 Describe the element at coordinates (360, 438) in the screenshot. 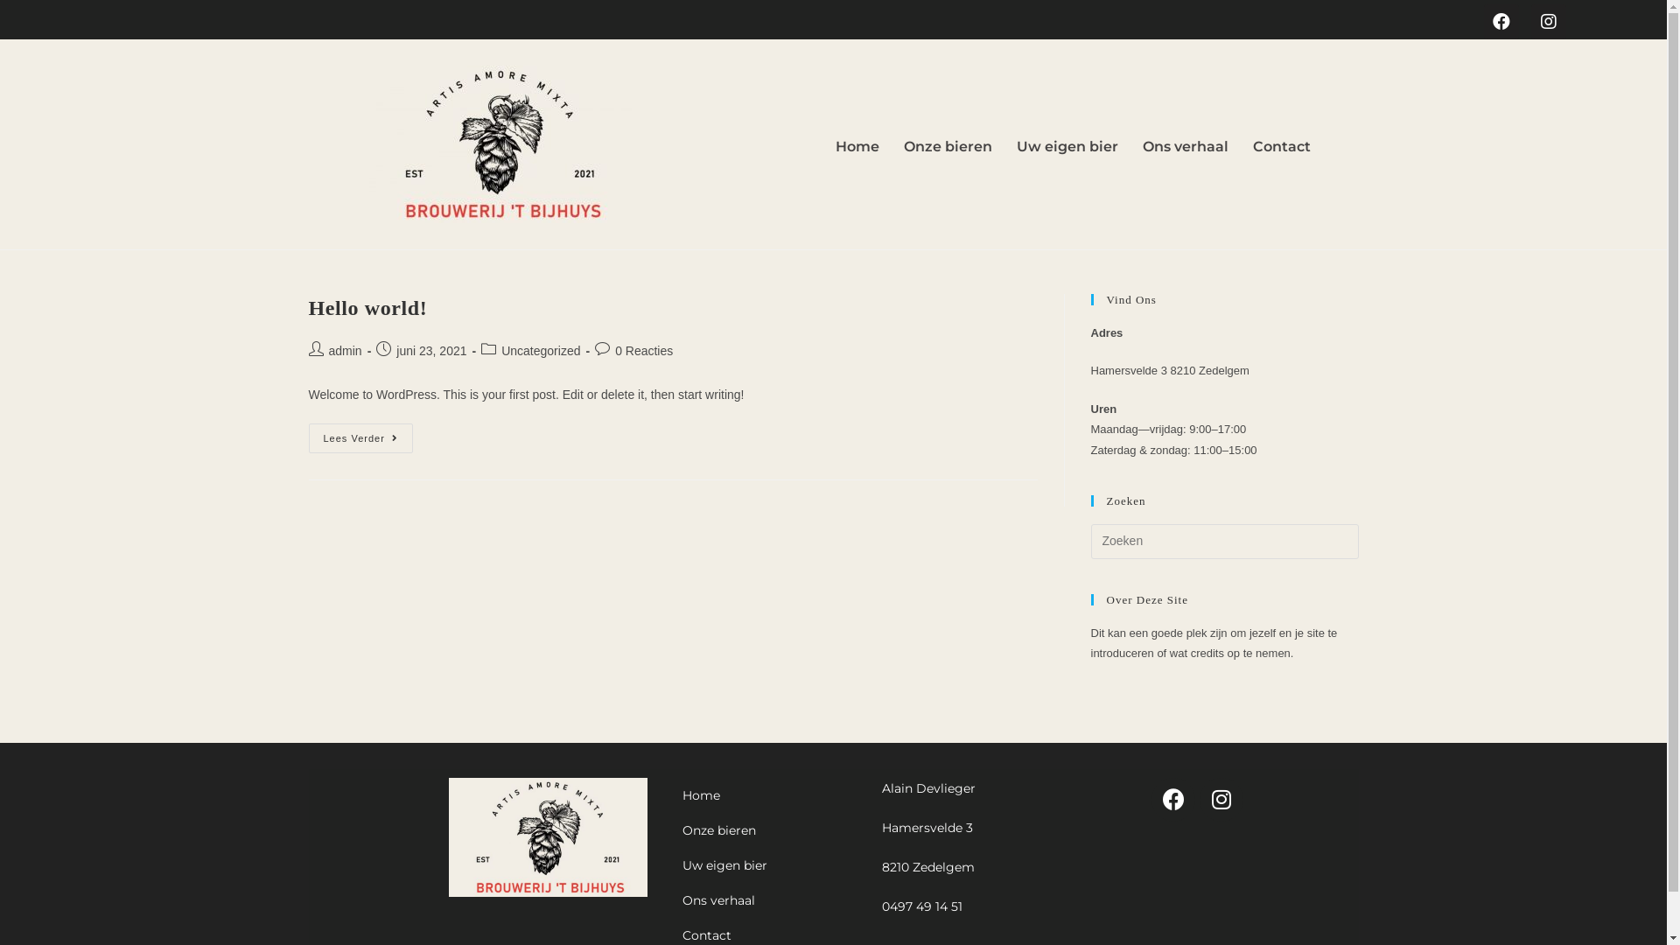

I see `Lees Verder` at that location.